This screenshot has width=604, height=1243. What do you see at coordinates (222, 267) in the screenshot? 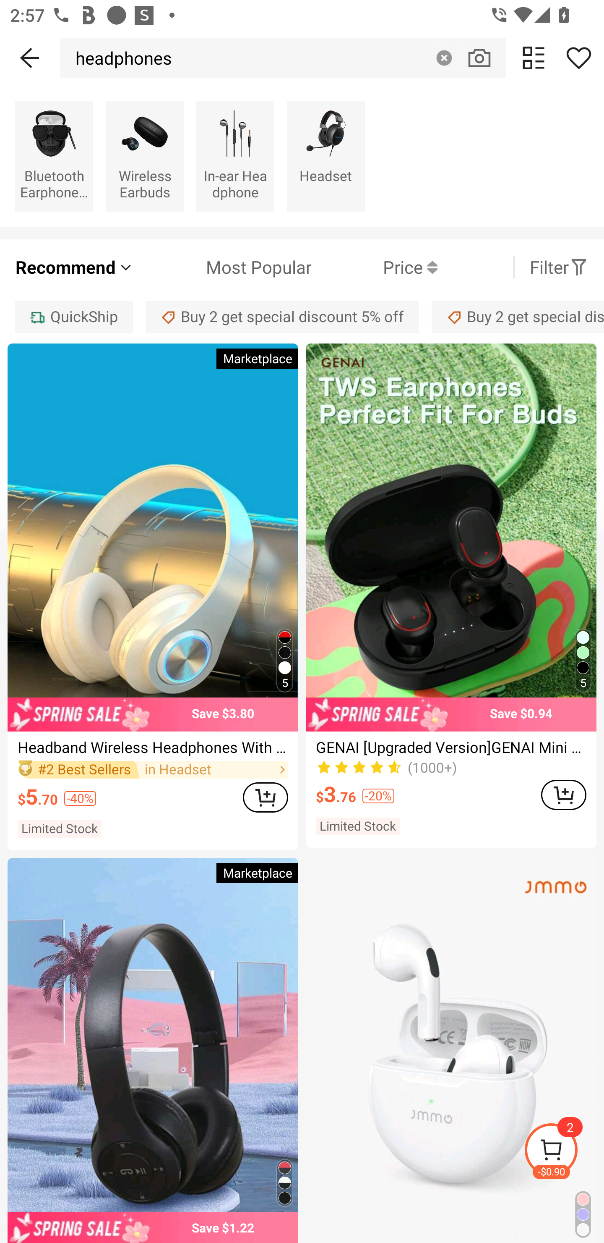
I see `Most Popular` at bounding box center [222, 267].